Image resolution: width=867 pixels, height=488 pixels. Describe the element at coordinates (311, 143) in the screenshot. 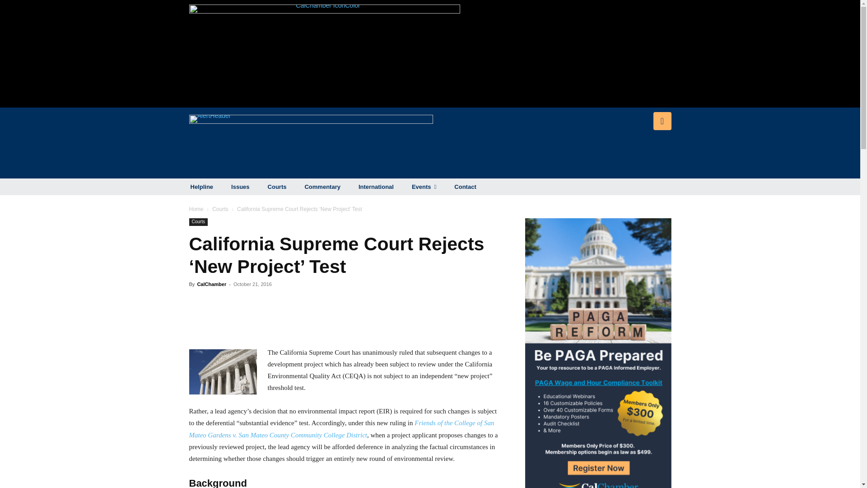

I see `AlertHeader` at that location.